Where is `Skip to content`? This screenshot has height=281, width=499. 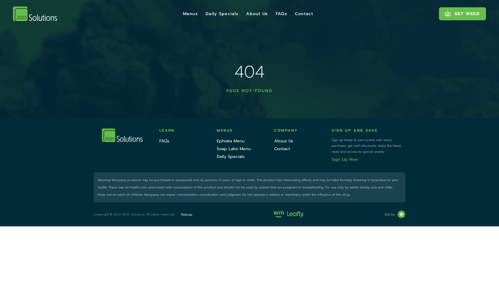 Skip to content is located at coordinates (0, 0).